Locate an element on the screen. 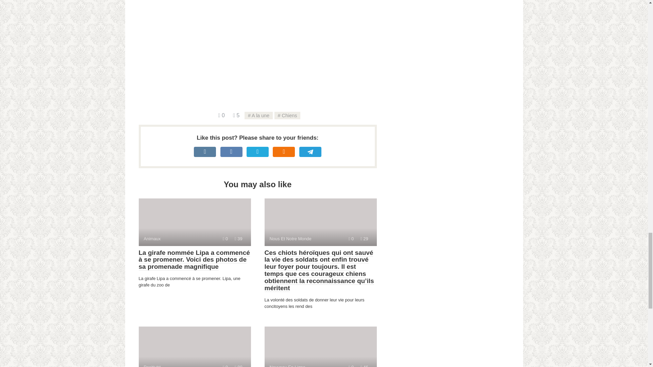 The image size is (653, 367). Views is located at coordinates (238, 366).